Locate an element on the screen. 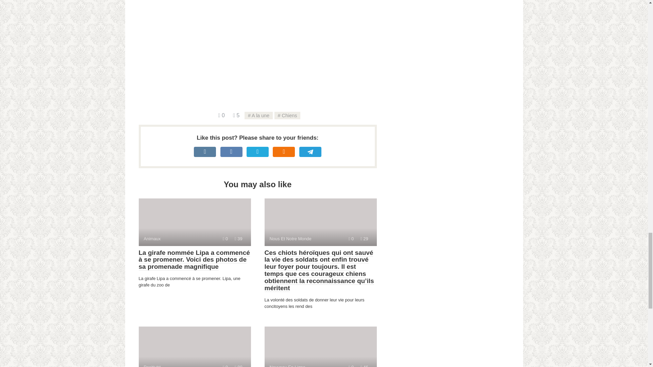 The image size is (653, 367). Views is located at coordinates (238, 366).